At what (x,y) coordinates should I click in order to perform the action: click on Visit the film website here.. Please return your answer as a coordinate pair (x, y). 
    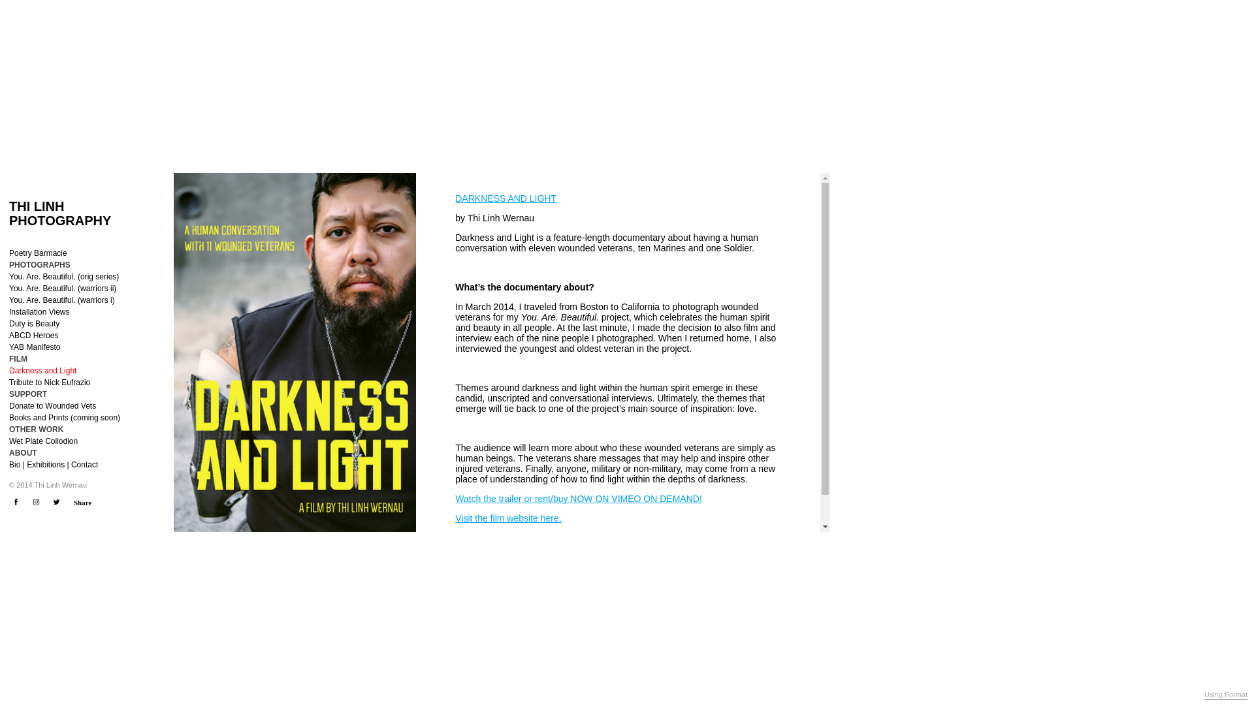
    Looking at the image, I should click on (507, 518).